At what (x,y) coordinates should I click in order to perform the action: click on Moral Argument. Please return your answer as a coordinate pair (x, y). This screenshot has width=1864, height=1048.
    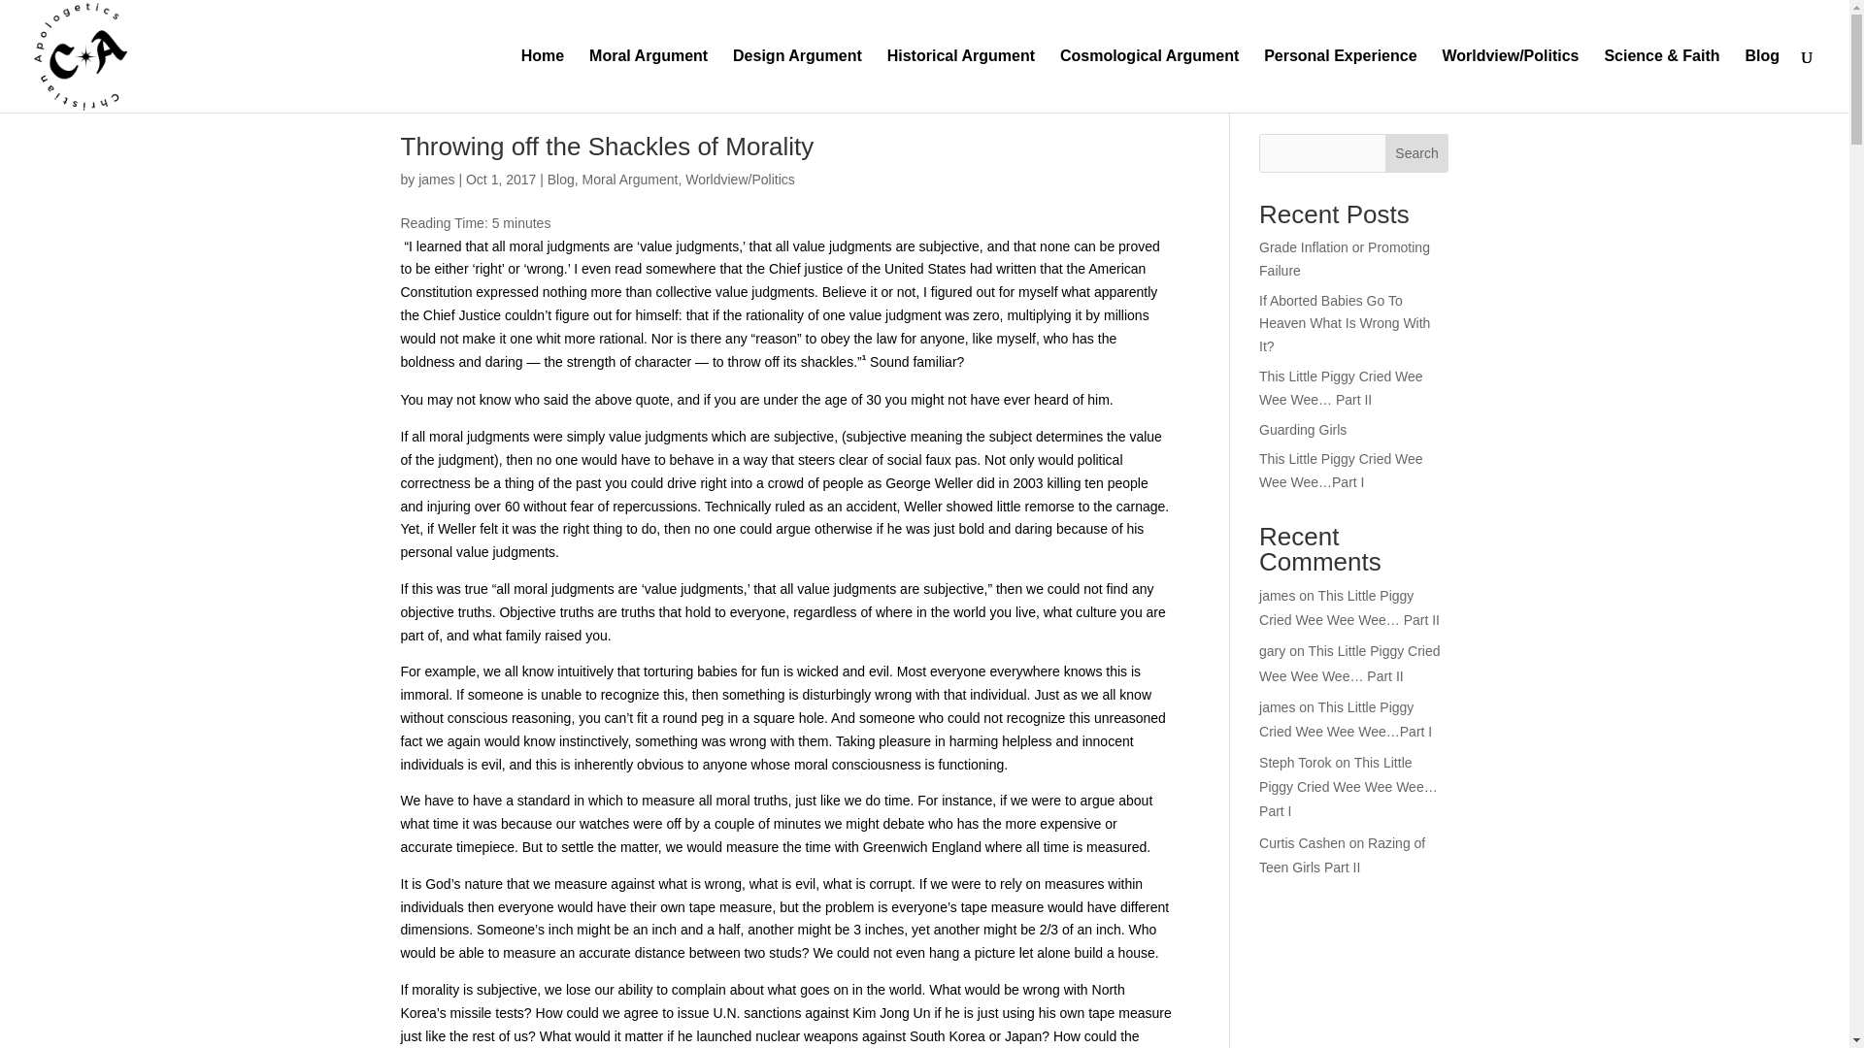
    Looking at the image, I should click on (629, 180).